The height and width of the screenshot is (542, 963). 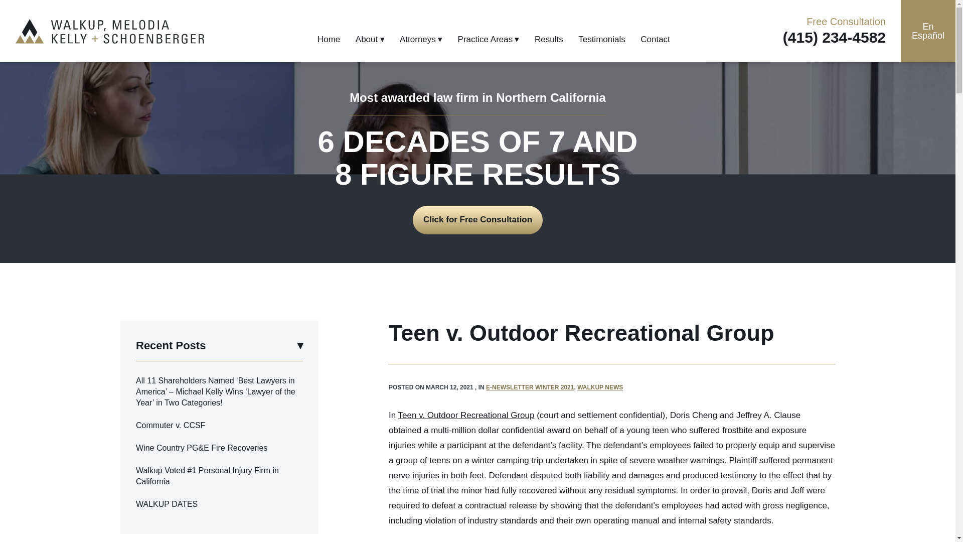 I want to click on Practice Areas, so click(x=489, y=39).